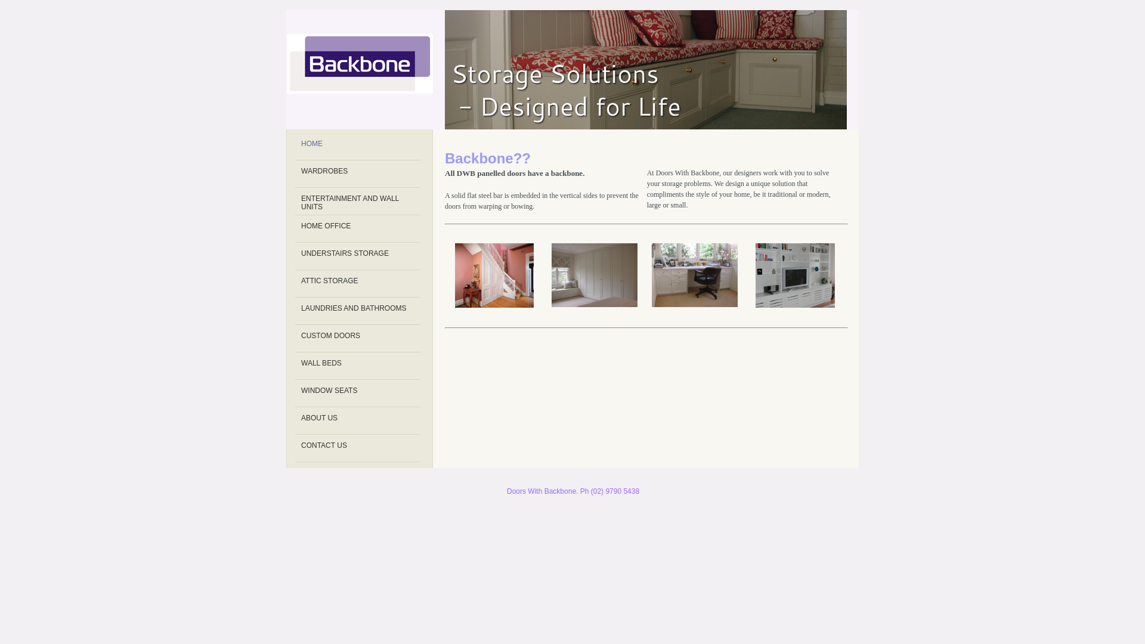  I want to click on WARDROBES, so click(358, 174).